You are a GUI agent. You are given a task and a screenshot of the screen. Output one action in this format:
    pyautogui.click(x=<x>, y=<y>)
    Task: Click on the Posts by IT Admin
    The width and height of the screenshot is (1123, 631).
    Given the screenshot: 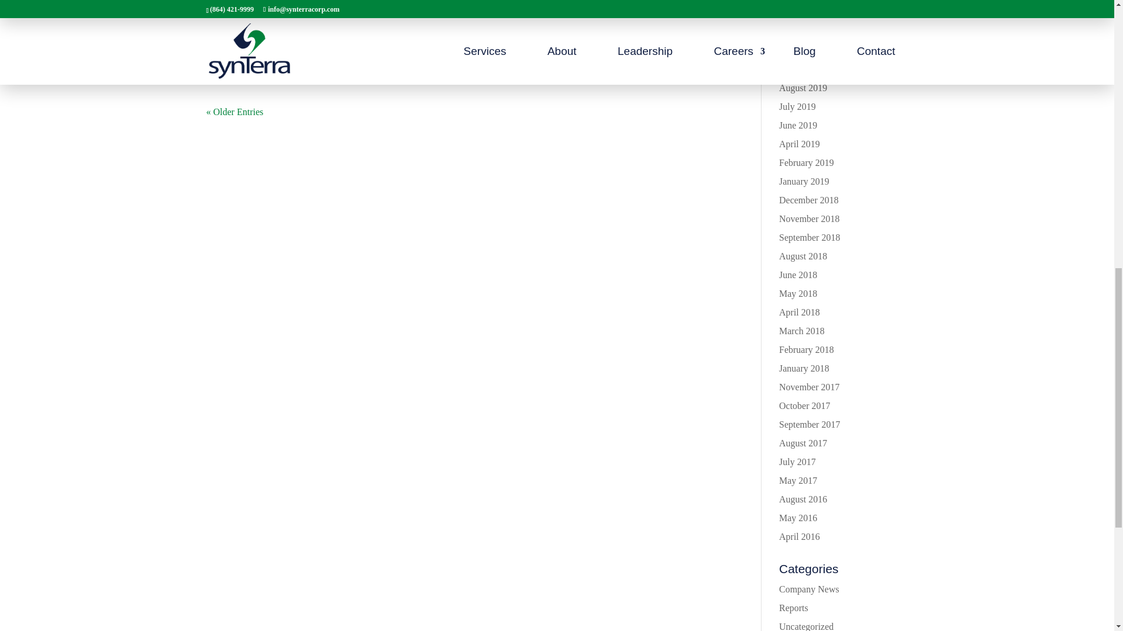 What is the action you would take?
    pyautogui.click(x=232, y=8)
    